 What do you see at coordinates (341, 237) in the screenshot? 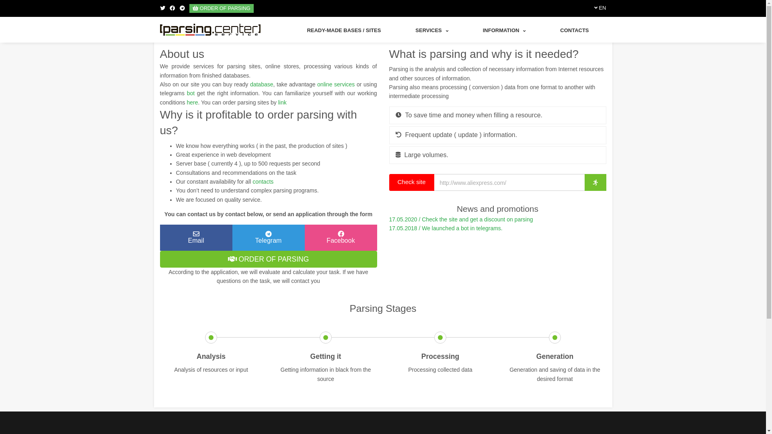
I see `Facebook` at bounding box center [341, 237].